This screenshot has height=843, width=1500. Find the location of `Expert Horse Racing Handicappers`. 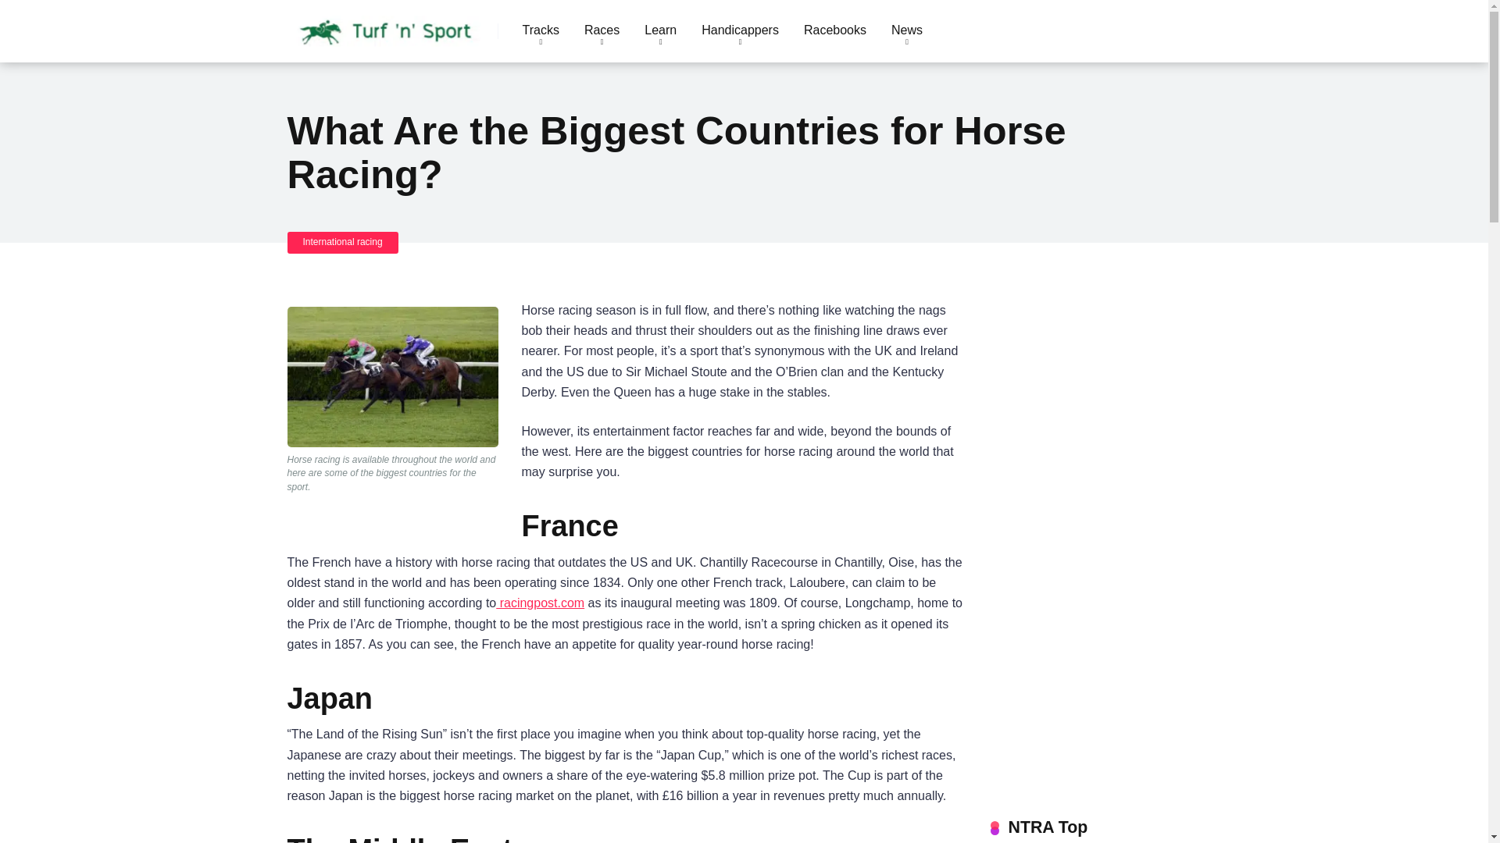

Expert Horse Racing Handicappers is located at coordinates (740, 31).